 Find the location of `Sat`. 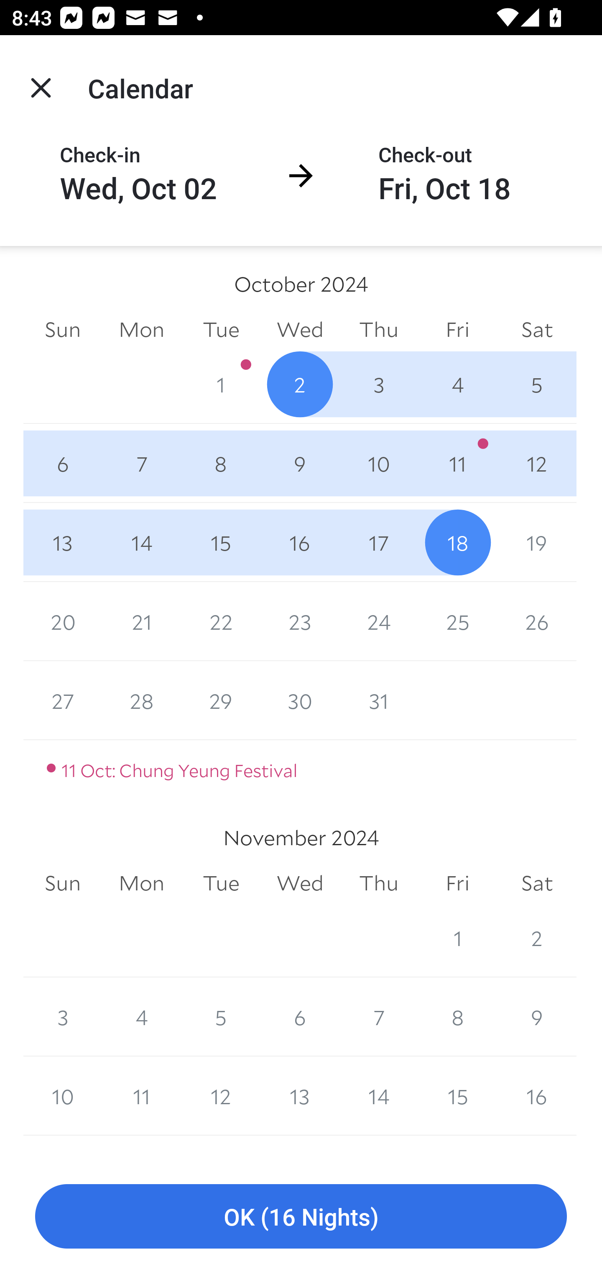

Sat is located at coordinates (537, 883).